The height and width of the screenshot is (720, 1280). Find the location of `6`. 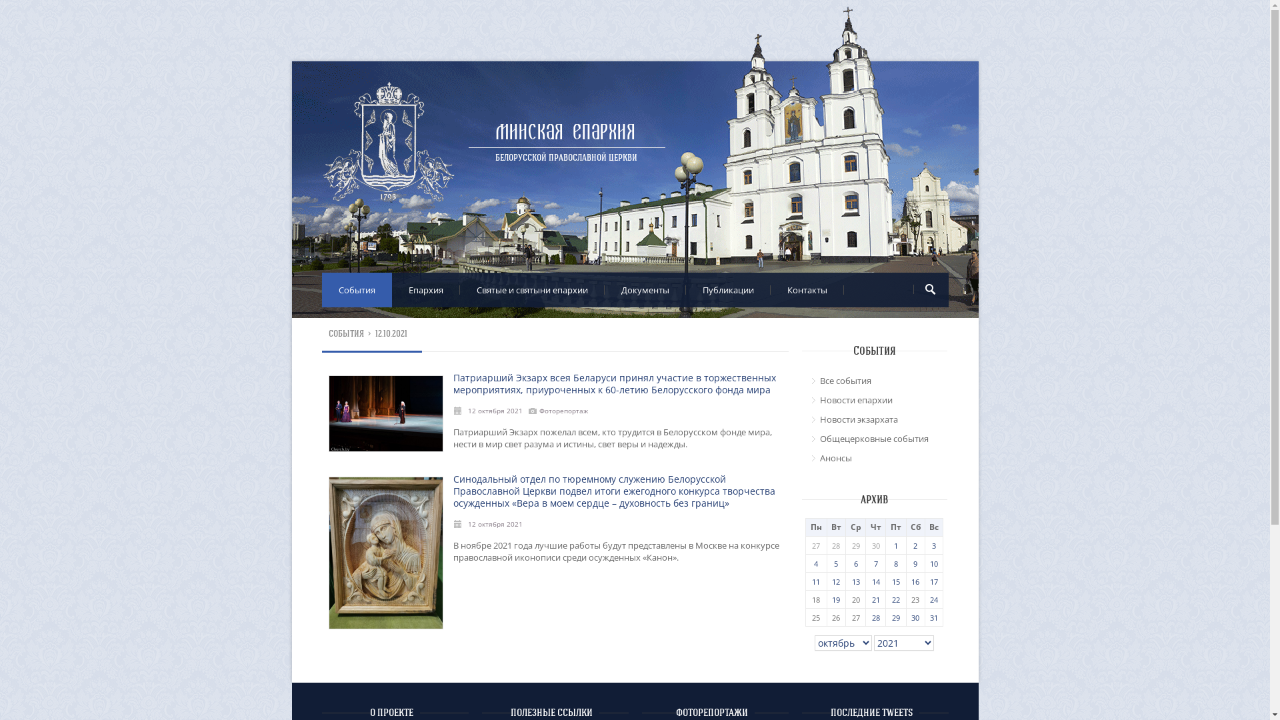

6 is located at coordinates (856, 564).